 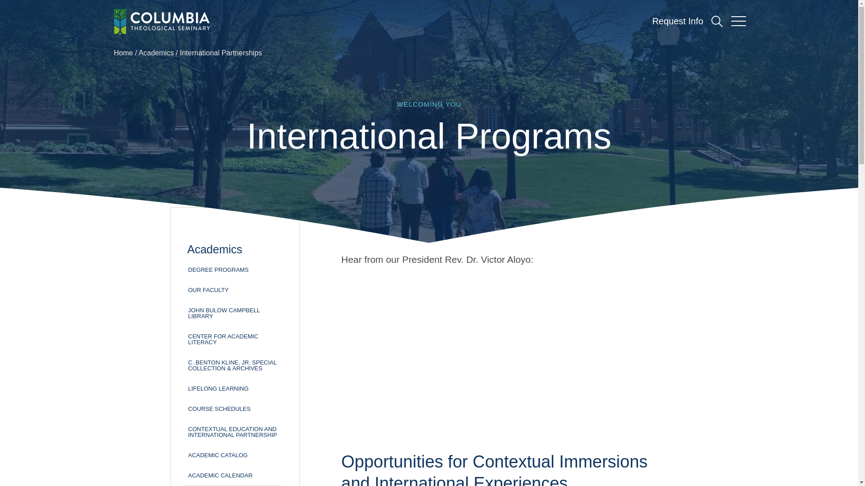 What do you see at coordinates (156, 53) in the screenshot?
I see `Academics` at bounding box center [156, 53].